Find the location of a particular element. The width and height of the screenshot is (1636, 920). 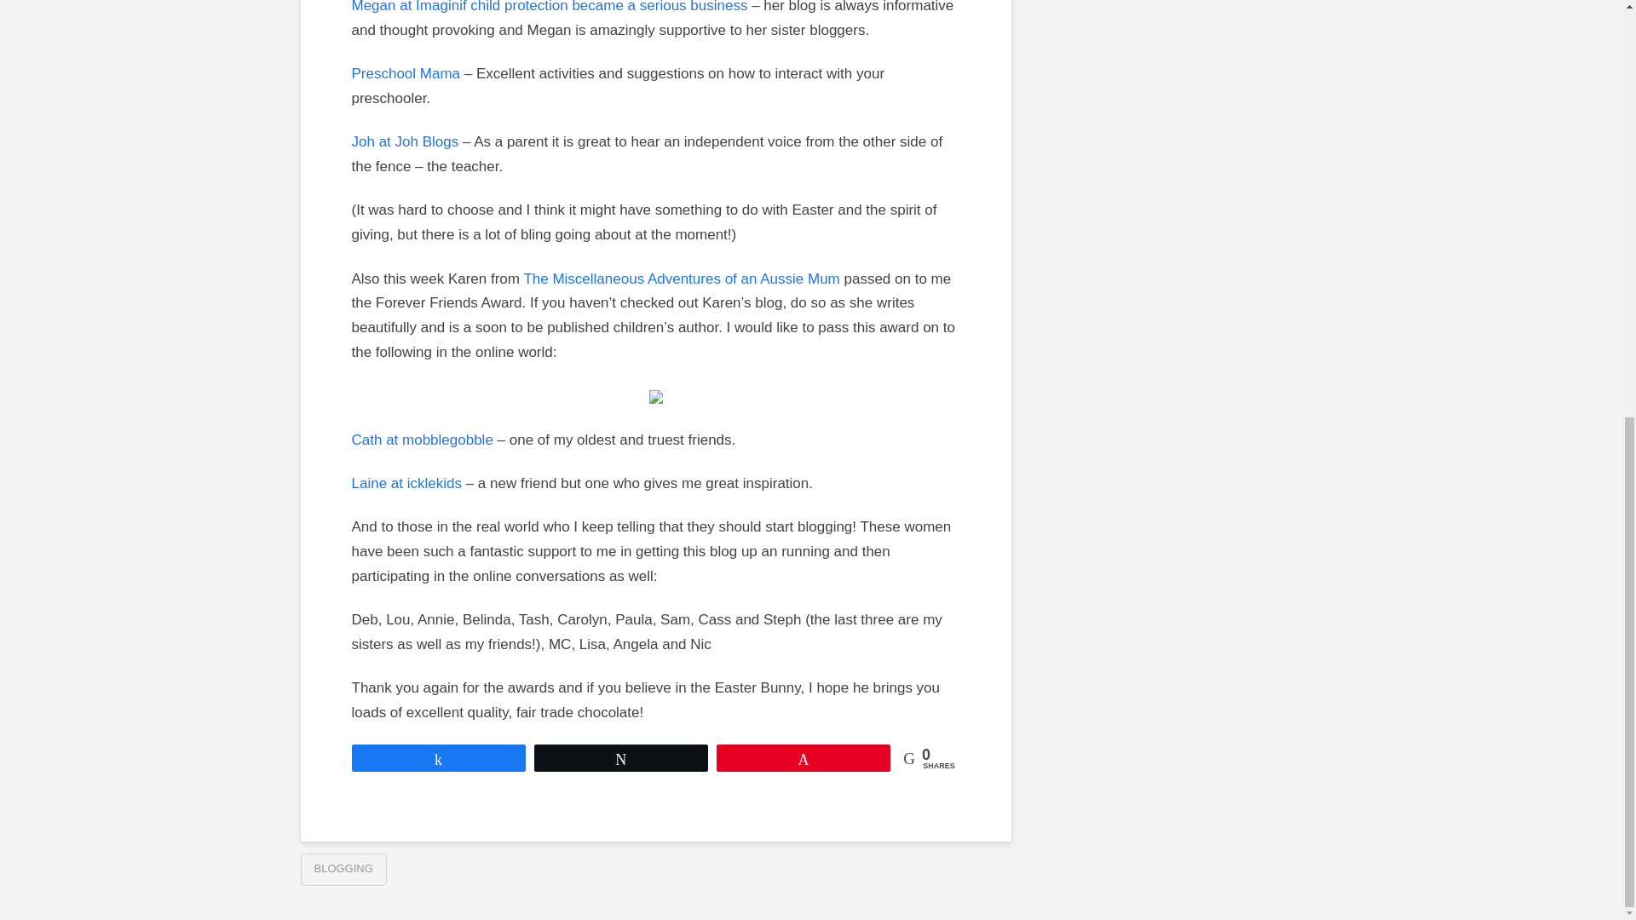

Cath at mobblegobble is located at coordinates (421, 440).